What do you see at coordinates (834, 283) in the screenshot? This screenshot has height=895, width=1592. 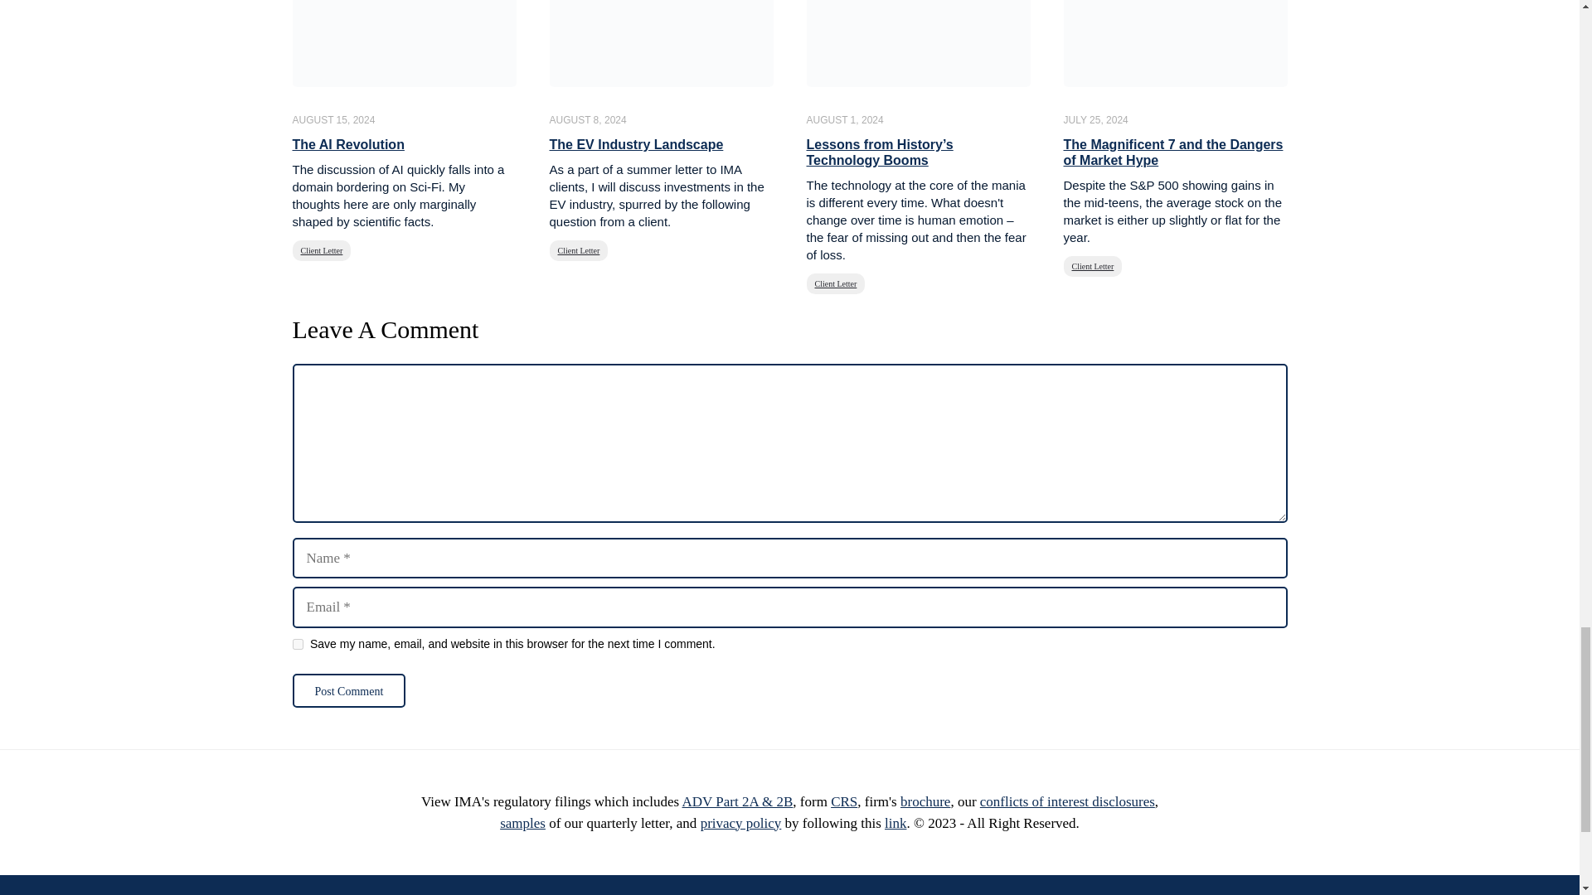 I see `Client Letter` at bounding box center [834, 283].